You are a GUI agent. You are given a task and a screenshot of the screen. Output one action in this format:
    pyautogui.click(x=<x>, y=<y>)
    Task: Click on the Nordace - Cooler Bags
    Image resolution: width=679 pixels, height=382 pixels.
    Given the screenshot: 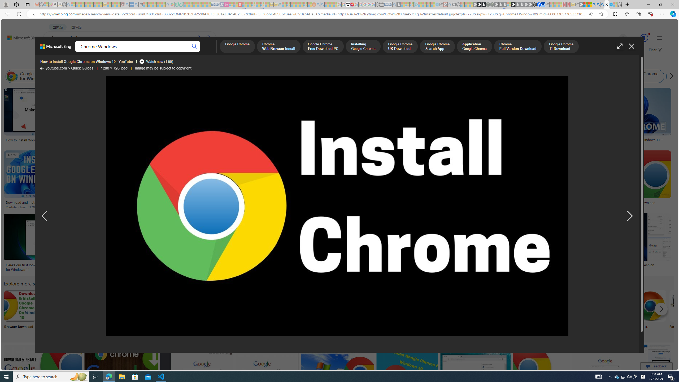 What is the action you would take?
    pyautogui.click(x=535, y=5)
    